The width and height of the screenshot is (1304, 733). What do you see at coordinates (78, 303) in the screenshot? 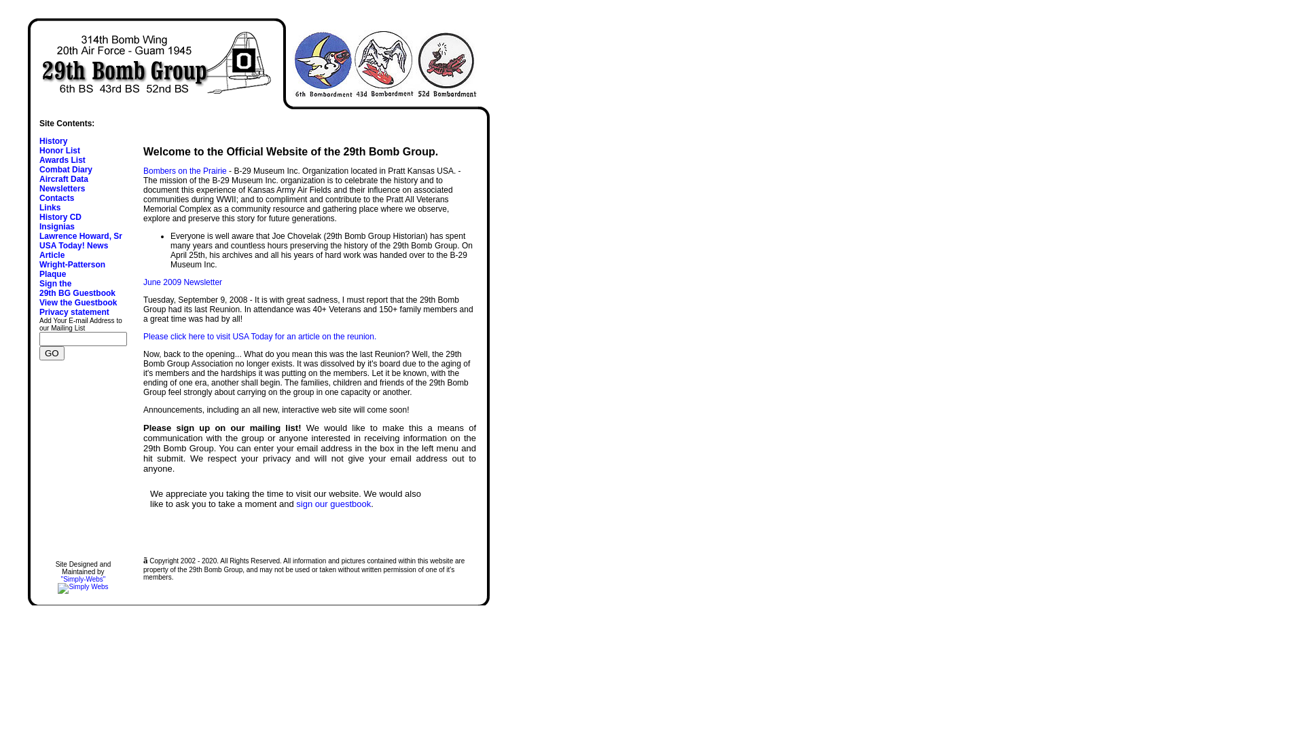
I see `View the Guestbook` at bounding box center [78, 303].